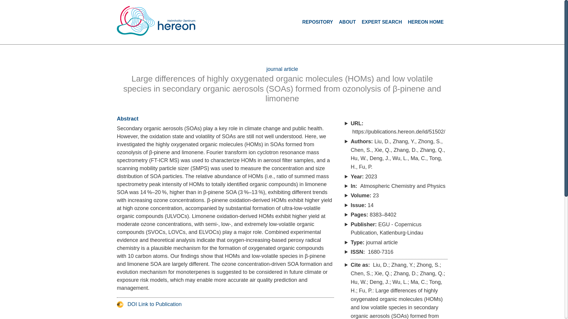 This screenshot has width=568, height=319. What do you see at coordinates (317, 22) in the screenshot?
I see `REPOSITORY` at bounding box center [317, 22].